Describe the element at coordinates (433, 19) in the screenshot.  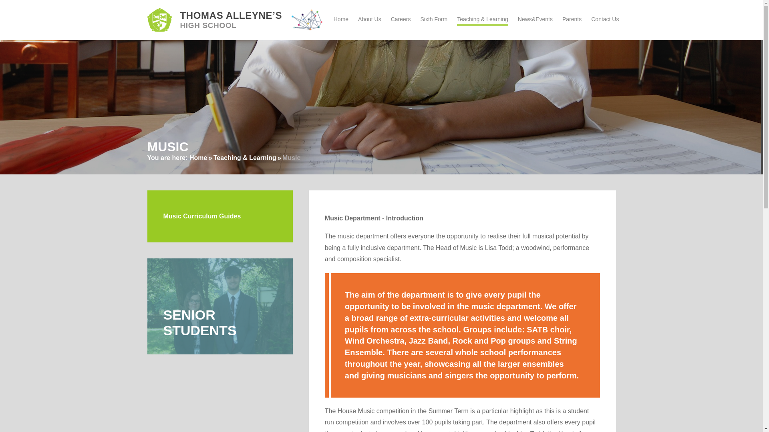
I see `Sixth Form` at that location.